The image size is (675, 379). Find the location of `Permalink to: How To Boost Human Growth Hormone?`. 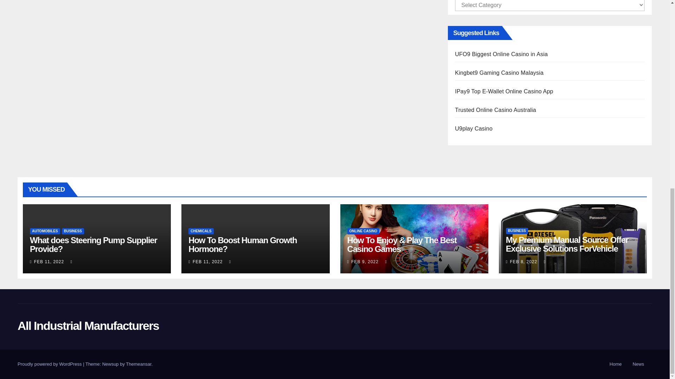

Permalink to: How To Boost Human Growth Hormone? is located at coordinates (243, 244).